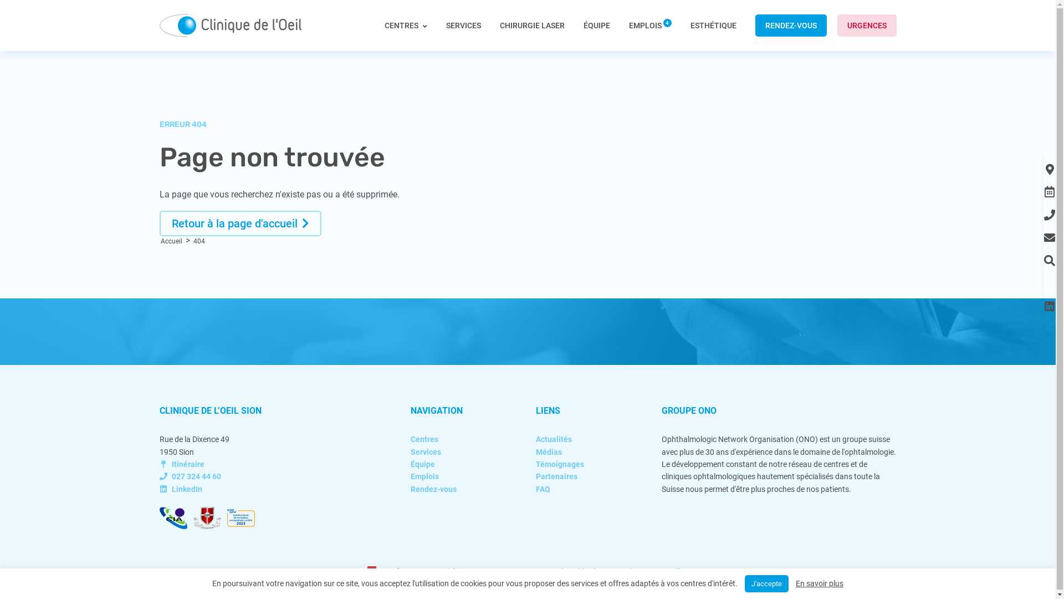 This screenshot has height=599, width=1064. What do you see at coordinates (172, 241) in the screenshot?
I see `Accueil` at bounding box center [172, 241].